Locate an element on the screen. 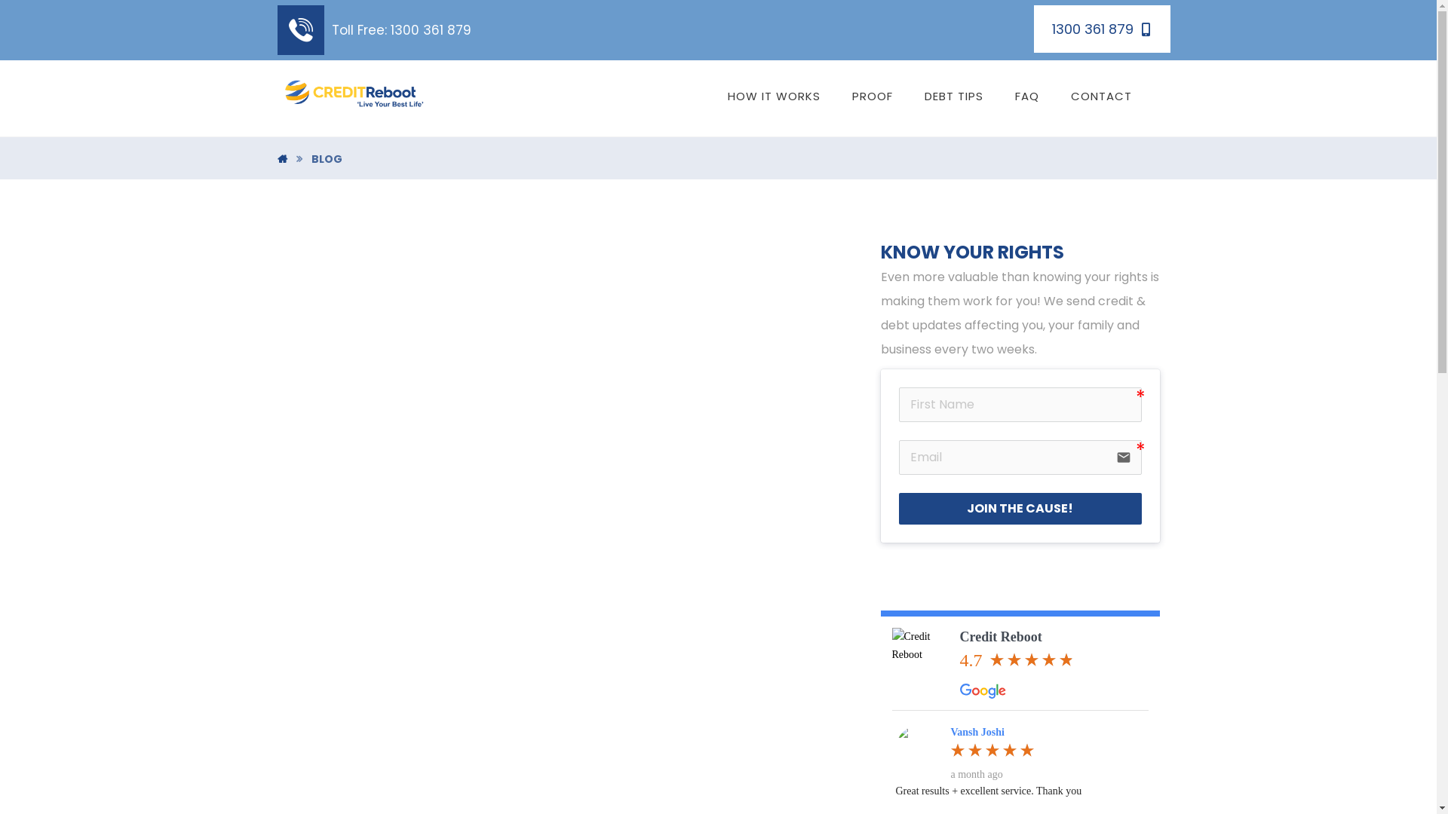 The image size is (1448, 814). Home page is located at coordinates (282, 159).